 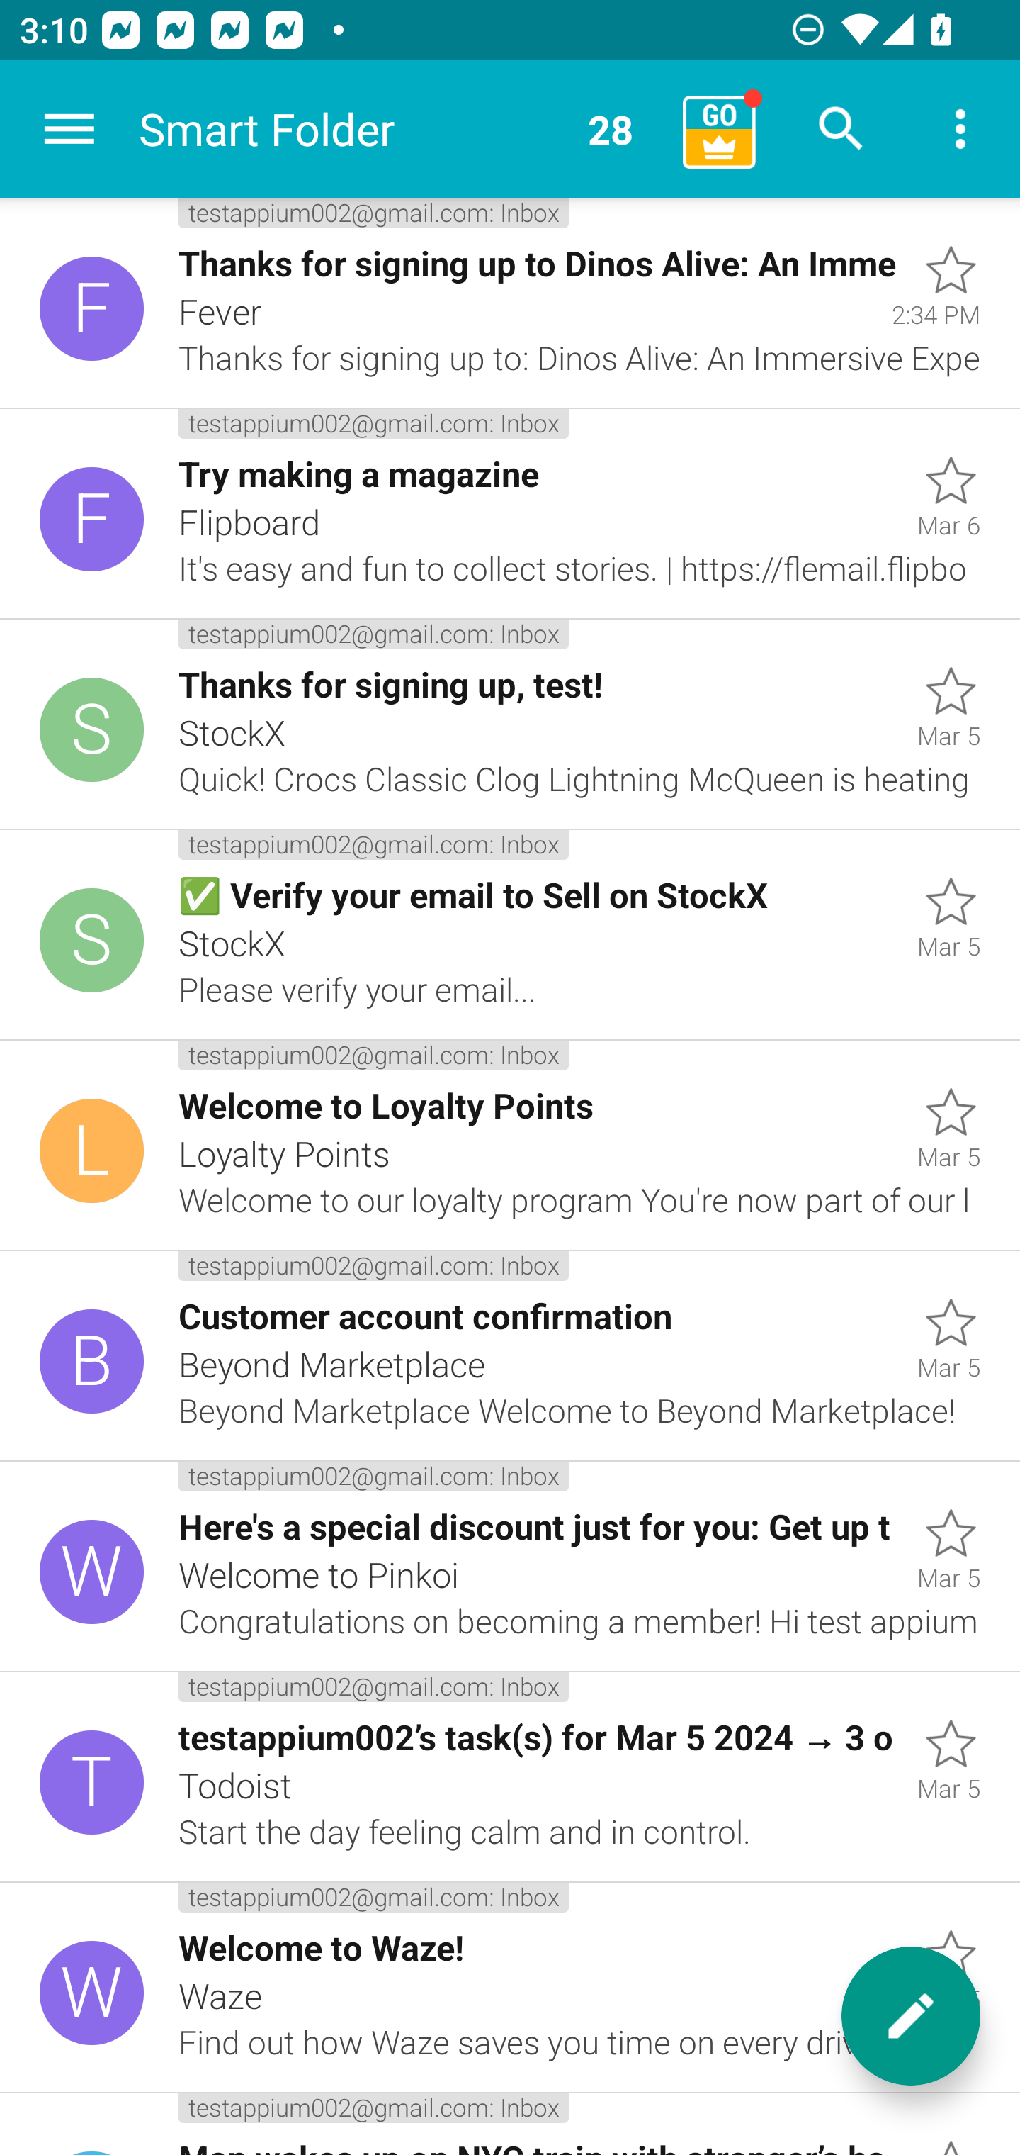 I want to click on Search, so click(x=841, y=129).